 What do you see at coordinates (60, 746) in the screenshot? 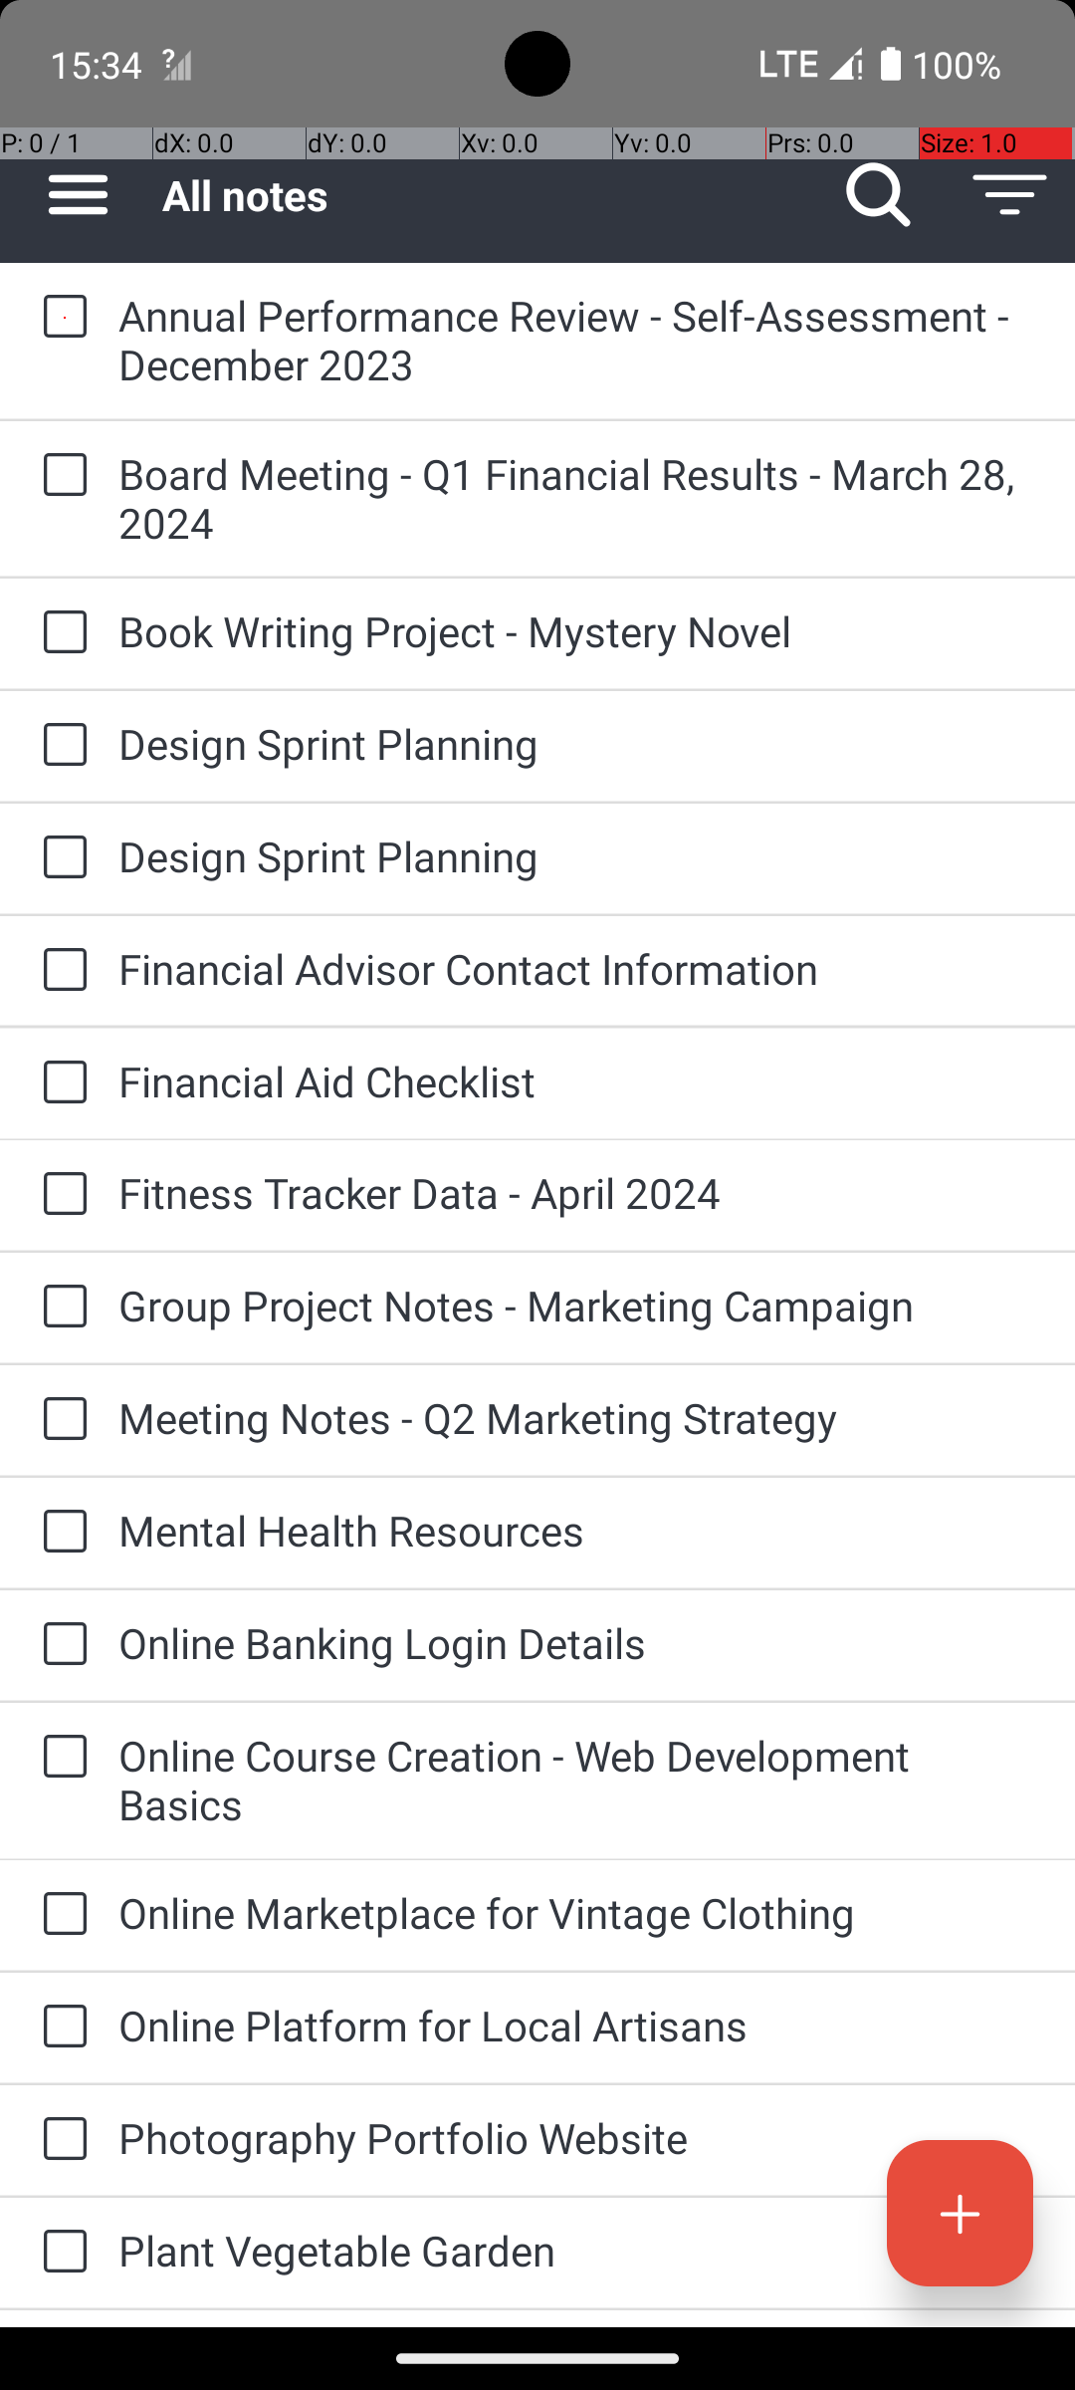
I see `to-do: Design Sprint Planning` at bounding box center [60, 746].